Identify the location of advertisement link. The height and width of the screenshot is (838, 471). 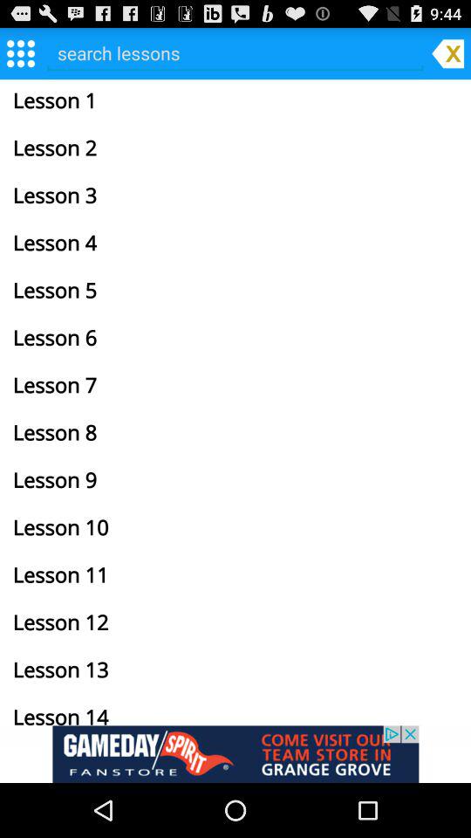
(235, 754).